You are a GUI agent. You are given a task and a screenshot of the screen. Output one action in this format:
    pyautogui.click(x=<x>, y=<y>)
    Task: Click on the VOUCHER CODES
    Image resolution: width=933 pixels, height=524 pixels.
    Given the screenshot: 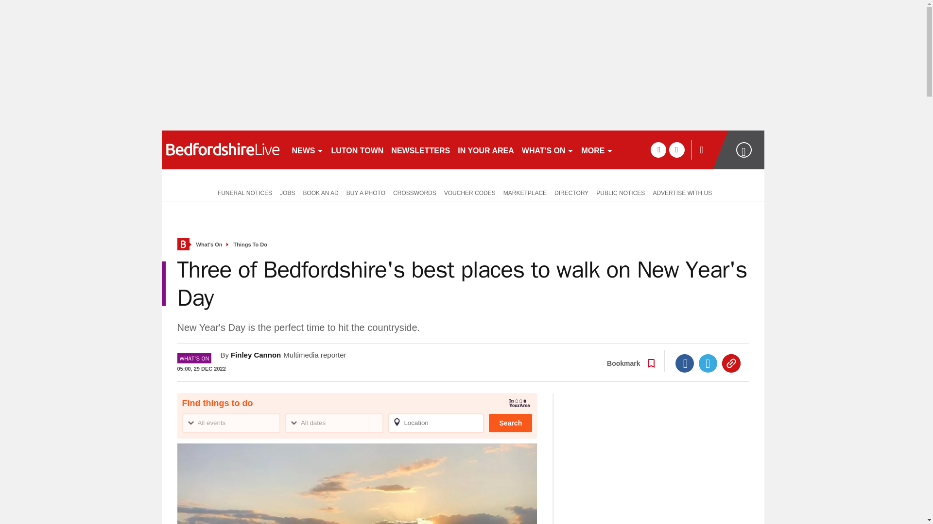 What is the action you would take?
    pyautogui.click(x=469, y=192)
    